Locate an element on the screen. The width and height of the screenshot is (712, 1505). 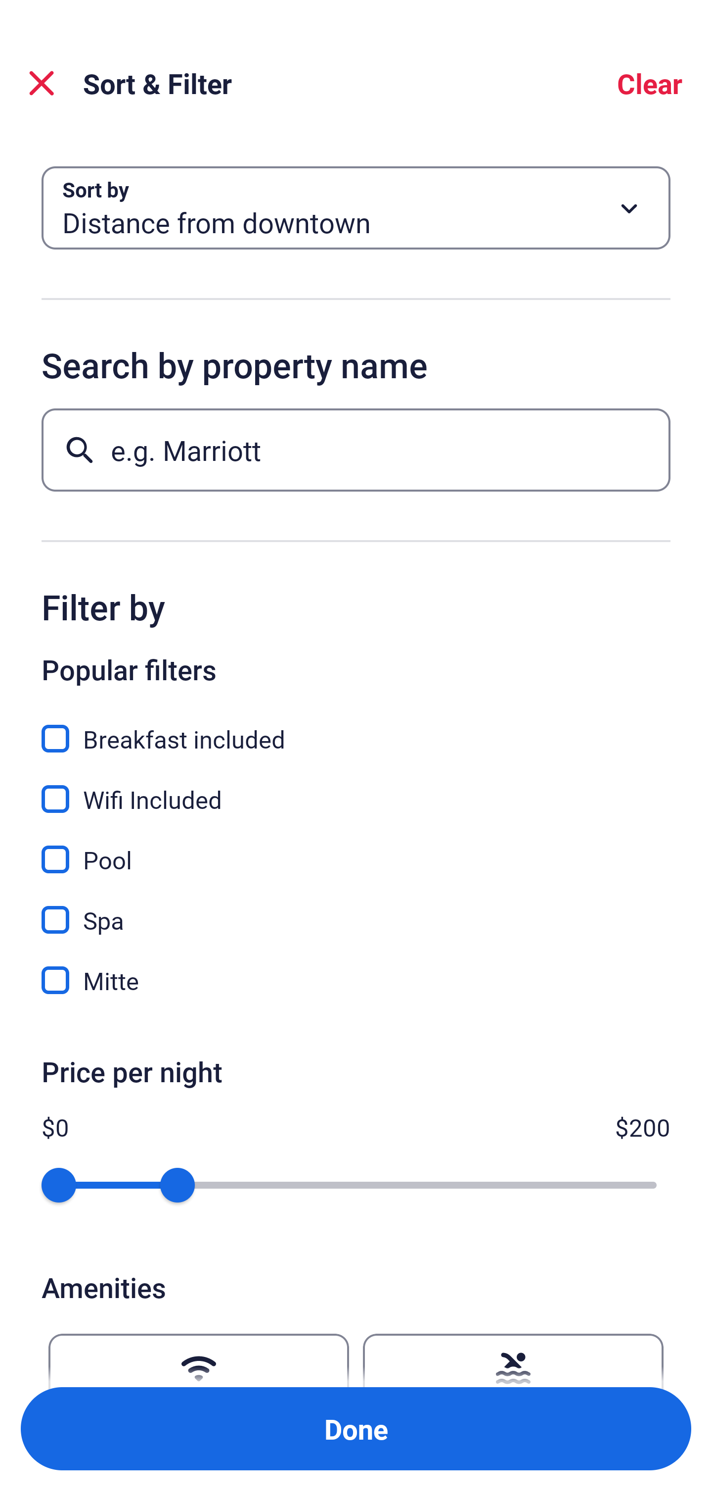
Breakfast included, Breakfast included is located at coordinates (356, 728).